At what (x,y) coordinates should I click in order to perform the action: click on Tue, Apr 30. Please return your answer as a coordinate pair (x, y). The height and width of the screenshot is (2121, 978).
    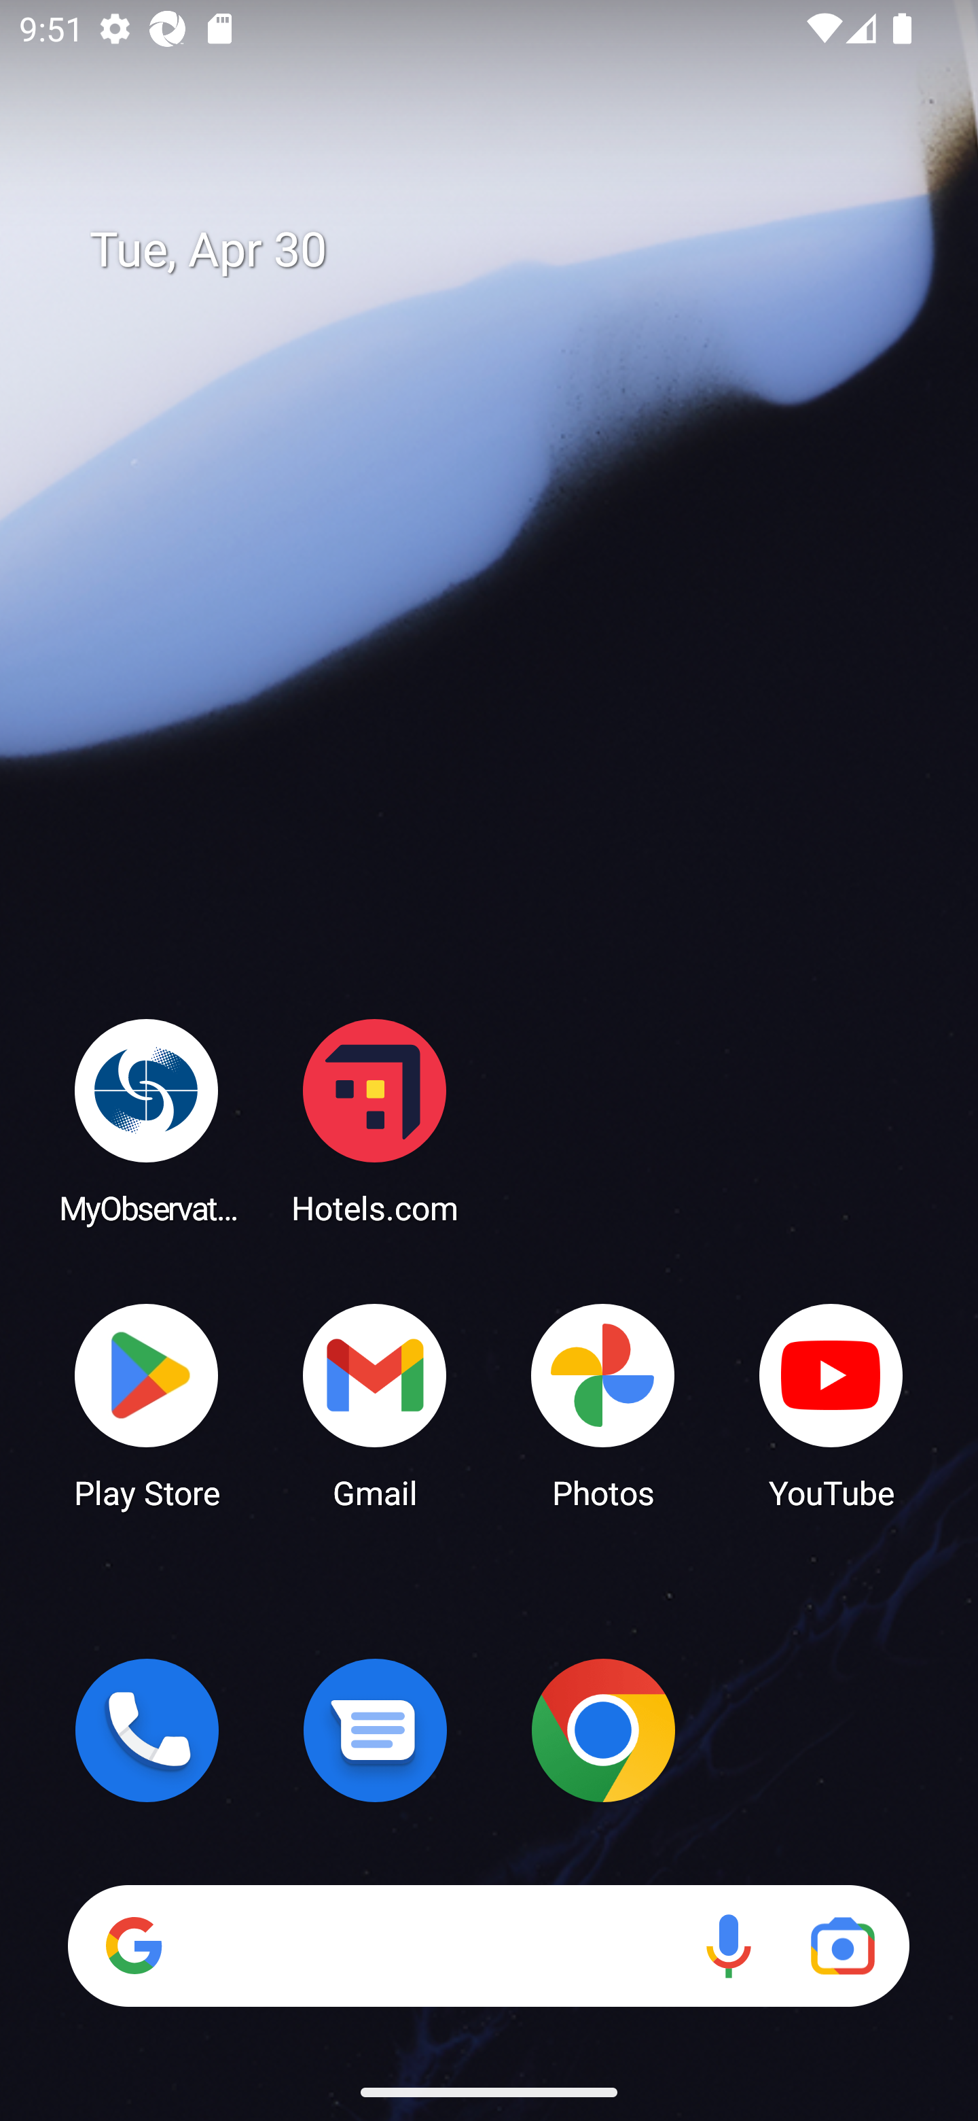
    Looking at the image, I should click on (508, 250).